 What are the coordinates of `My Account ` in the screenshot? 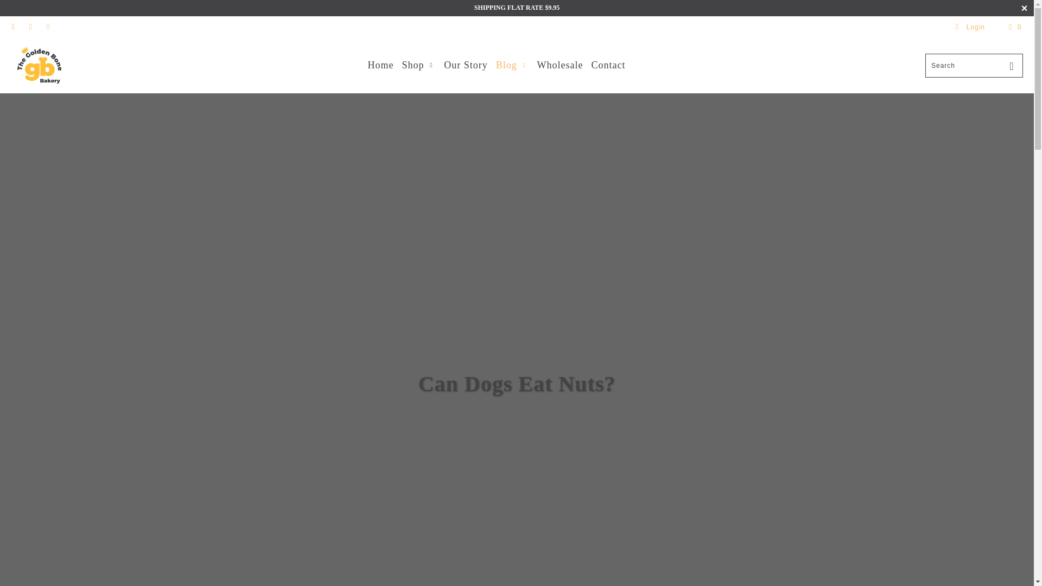 It's located at (970, 27).